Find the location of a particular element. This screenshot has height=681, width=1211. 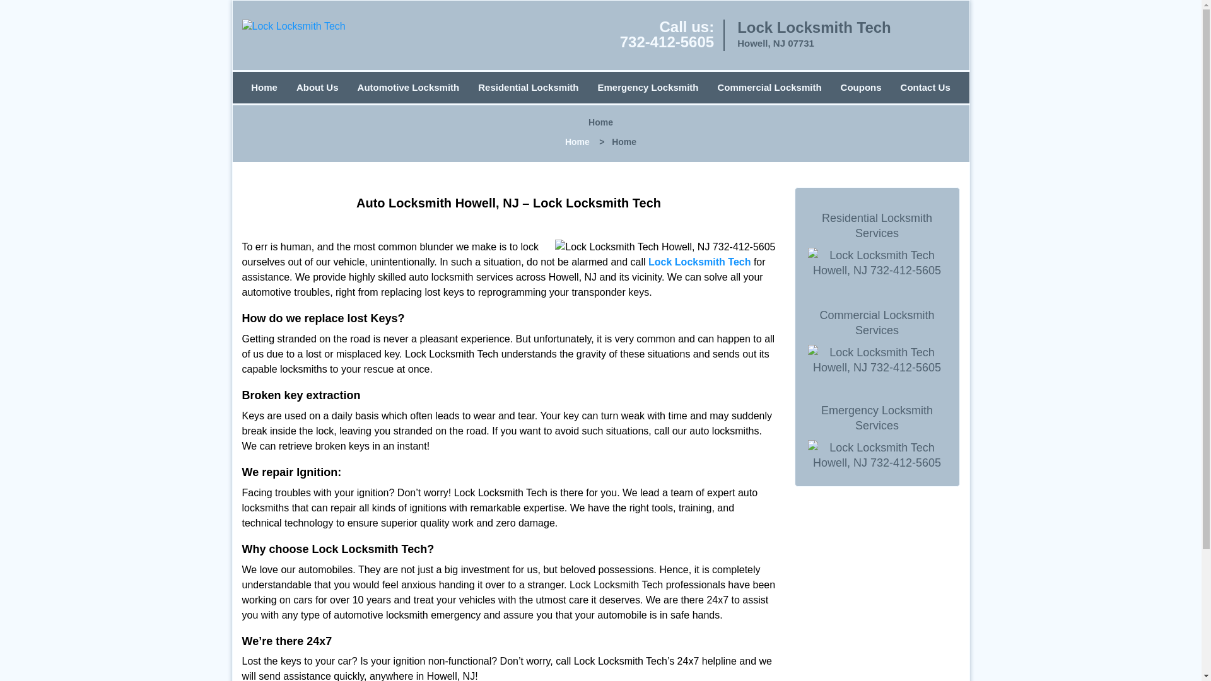

Automotive Locksmith is located at coordinates (409, 88).